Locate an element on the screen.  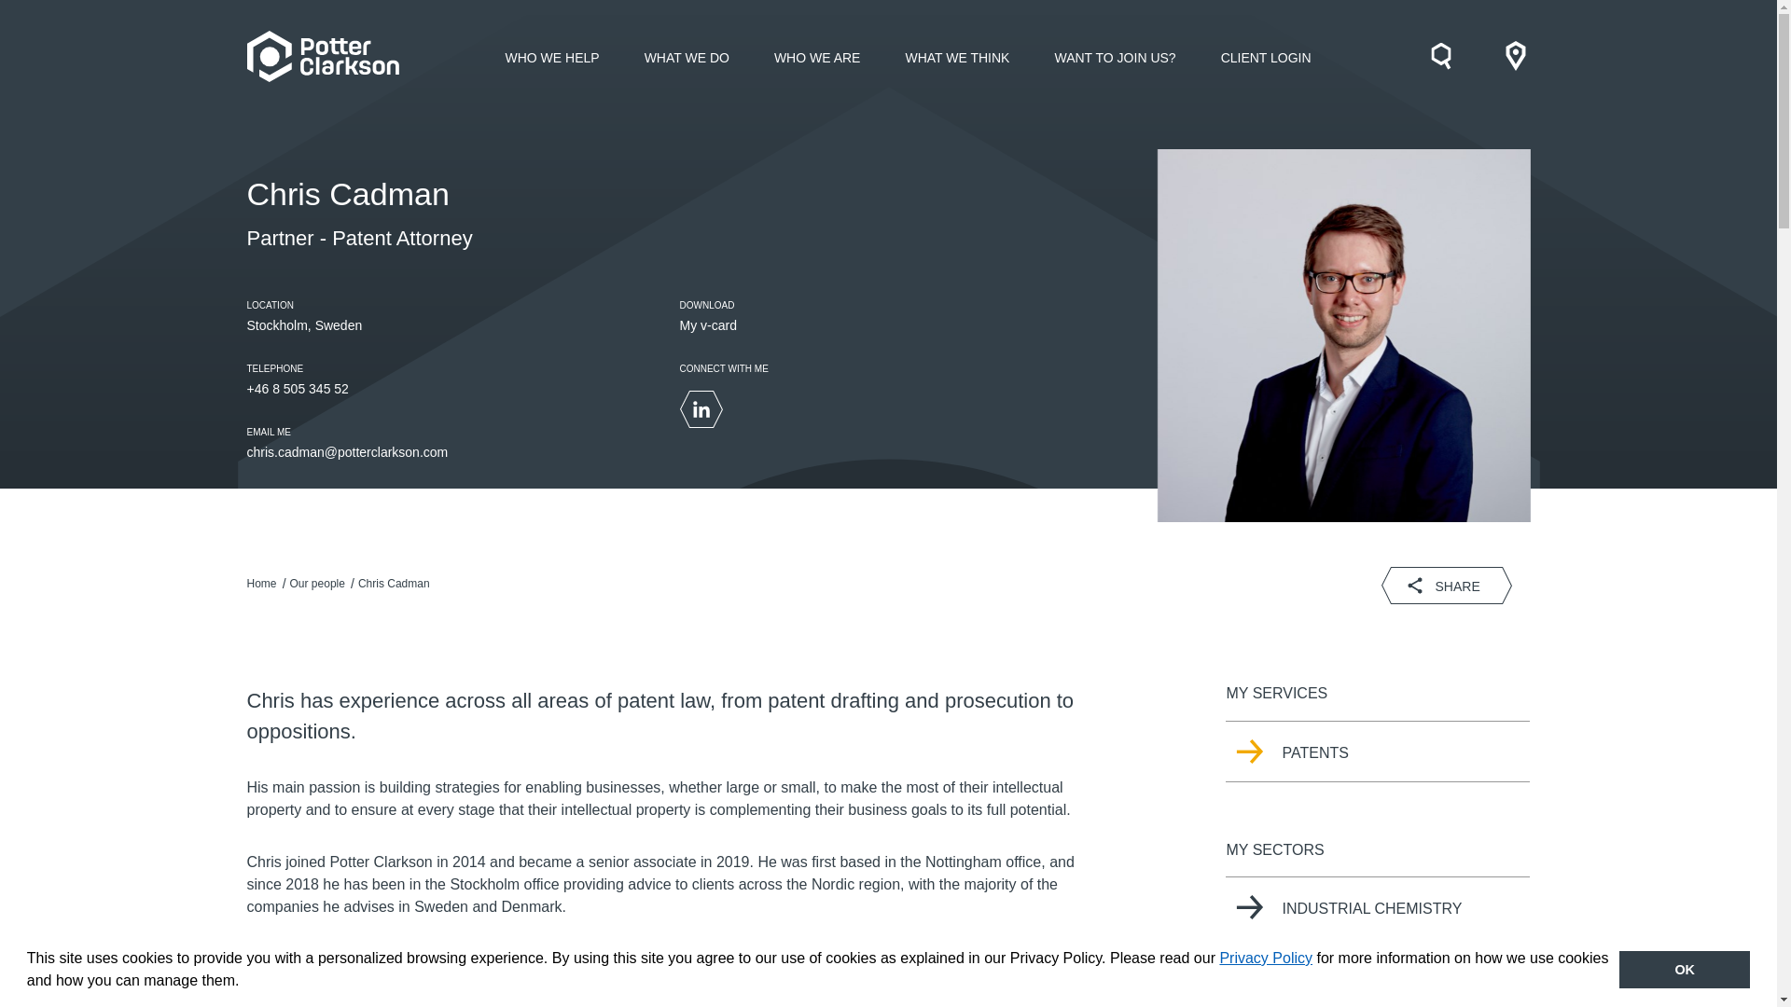
Share on LinkedIn. Opens in new tab is located at coordinates (1452, 586).